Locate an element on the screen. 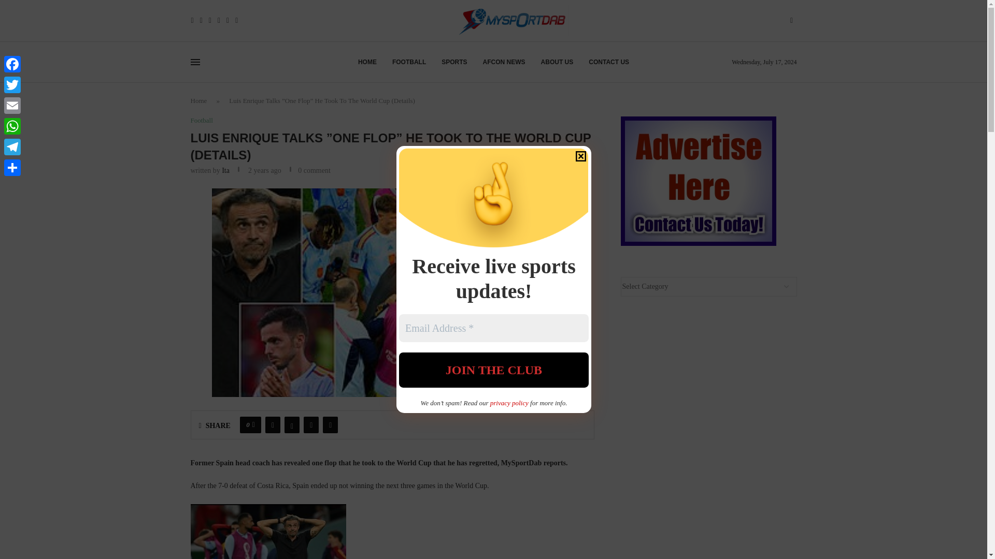 Image resolution: width=995 pixels, height=559 pixels. AFCON NEWS is located at coordinates (504, 62).